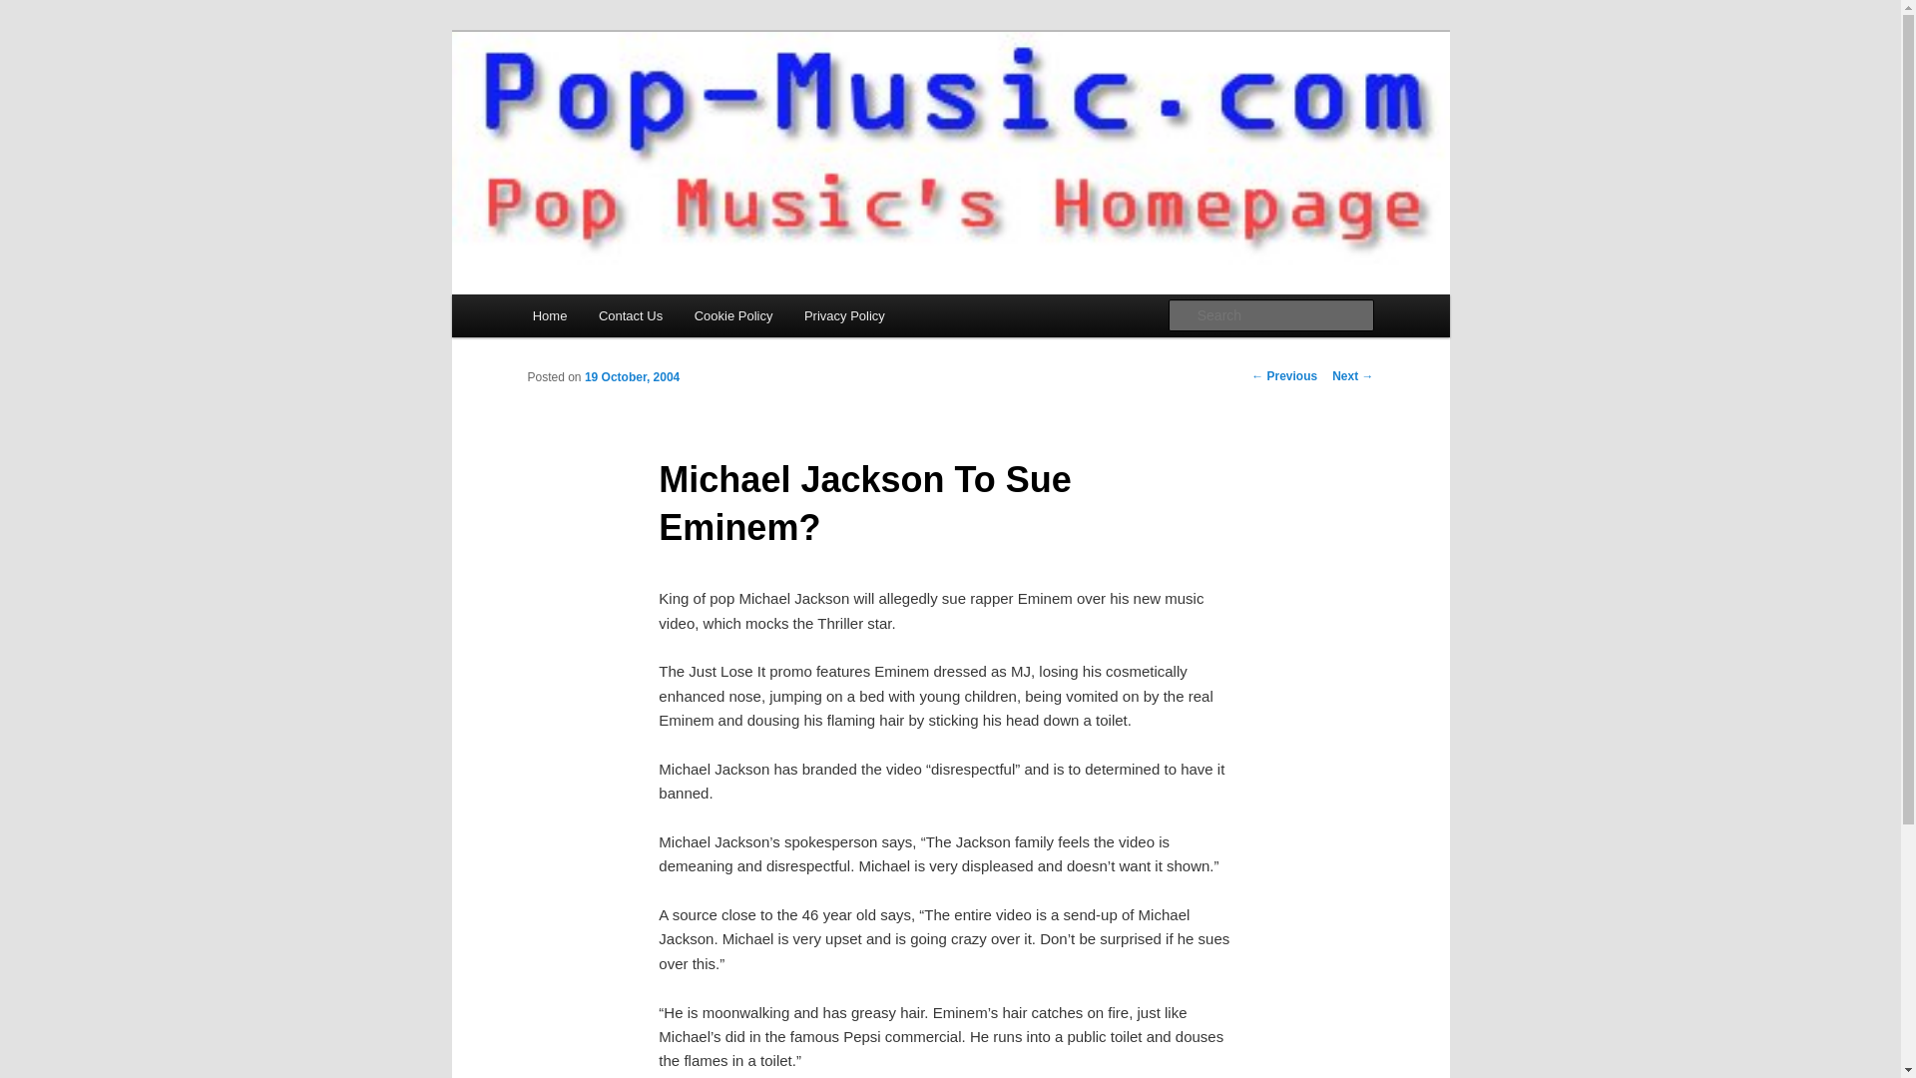  I want to click on Cookie Policy, so click(732, 315).